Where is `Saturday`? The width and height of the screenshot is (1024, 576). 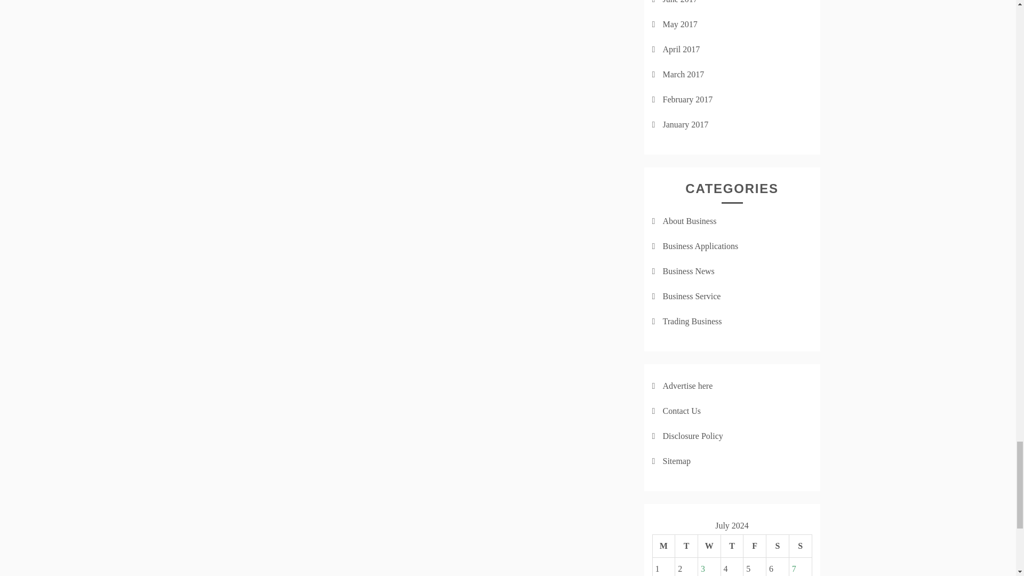 Saturday is located at coordinates (778, 546).